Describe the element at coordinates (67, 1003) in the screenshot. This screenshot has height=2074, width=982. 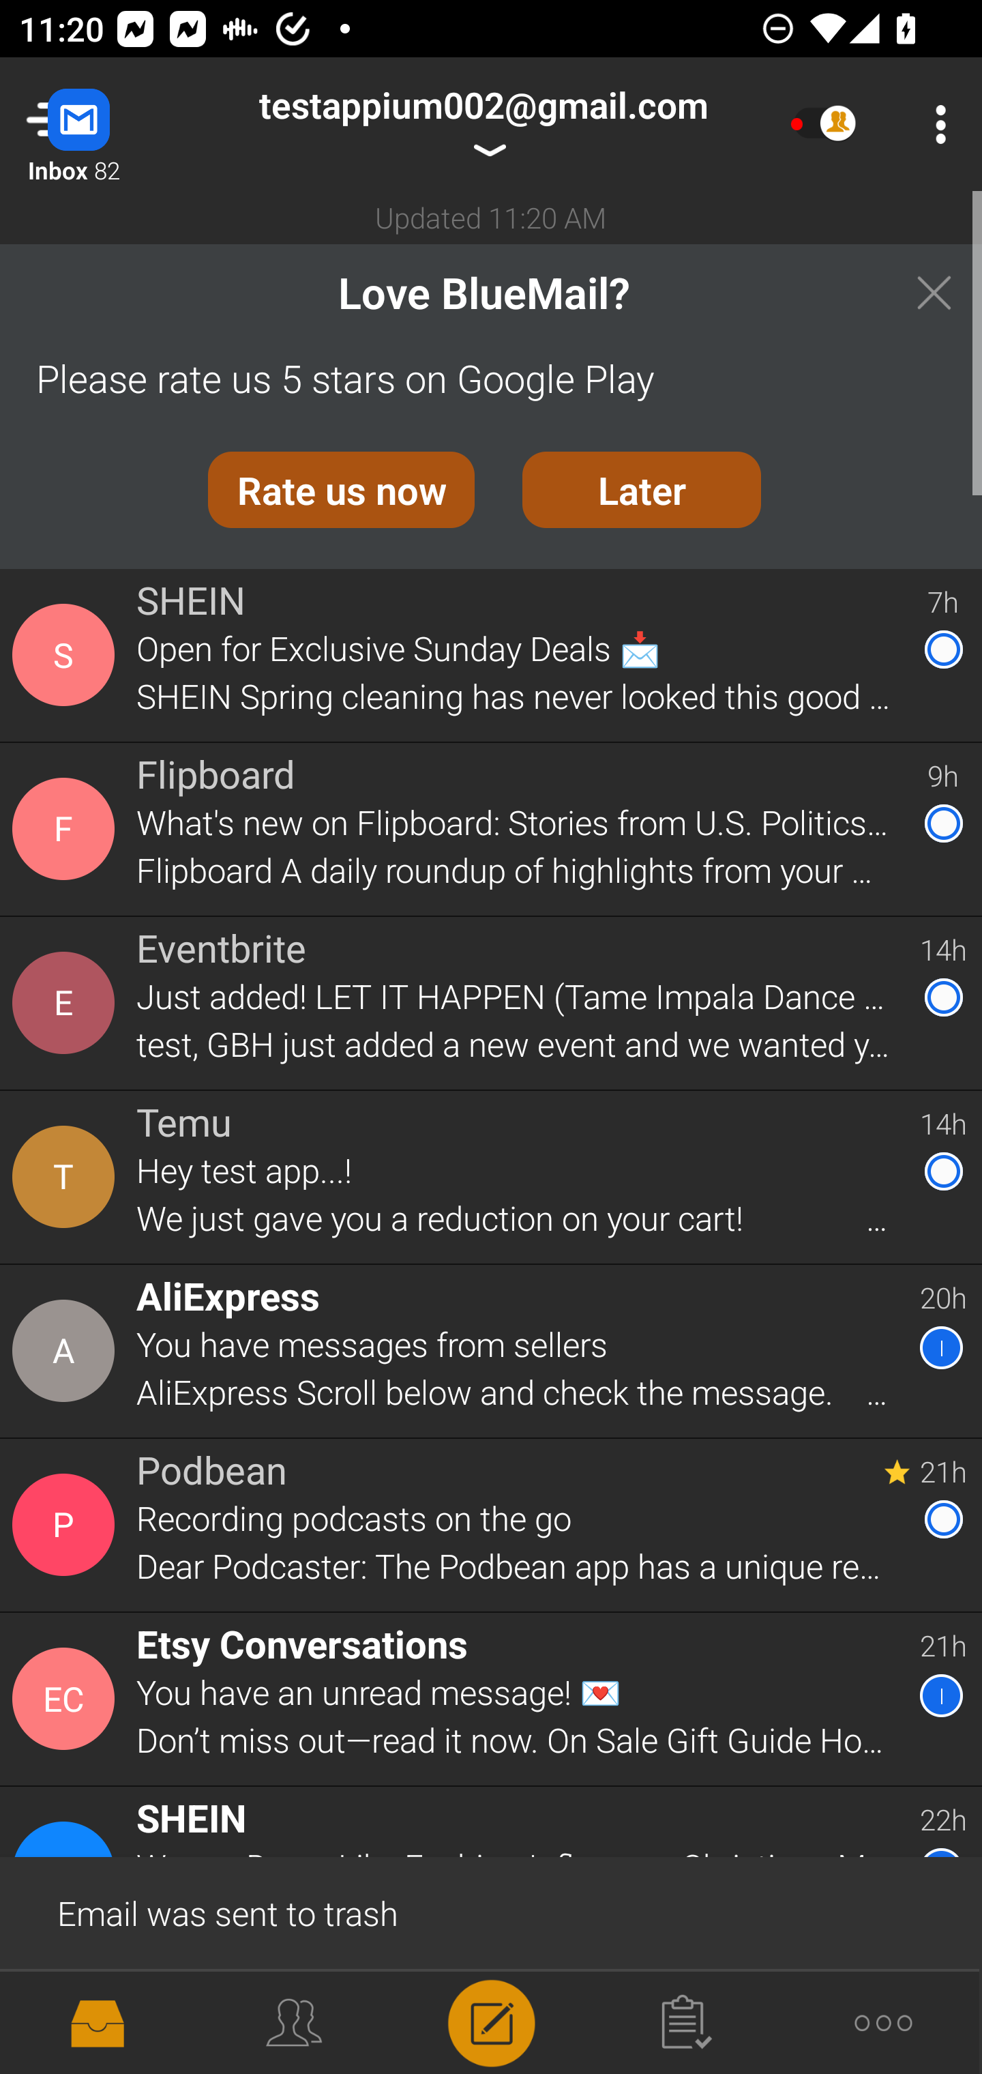
I see `Contact Details` at that location.